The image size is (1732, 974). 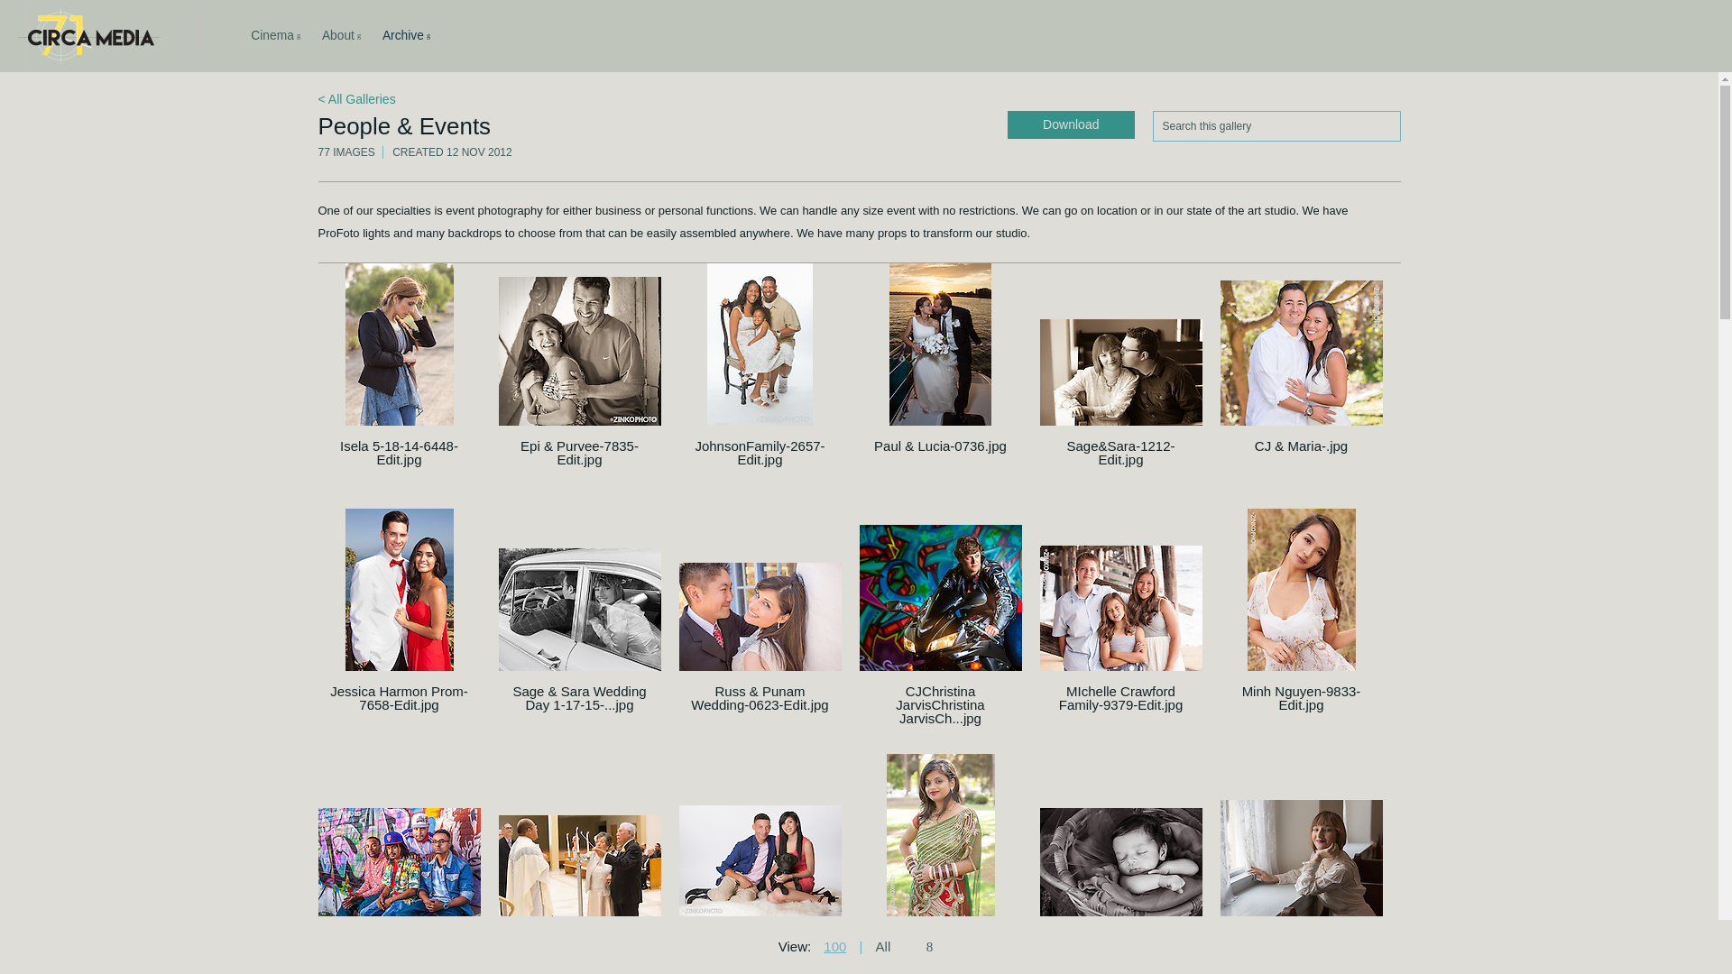 What do you see at coordinates (759, 453) in the screenshot?
I see `CIRCA 71 MEDIA` at bounding box center [759, 453].